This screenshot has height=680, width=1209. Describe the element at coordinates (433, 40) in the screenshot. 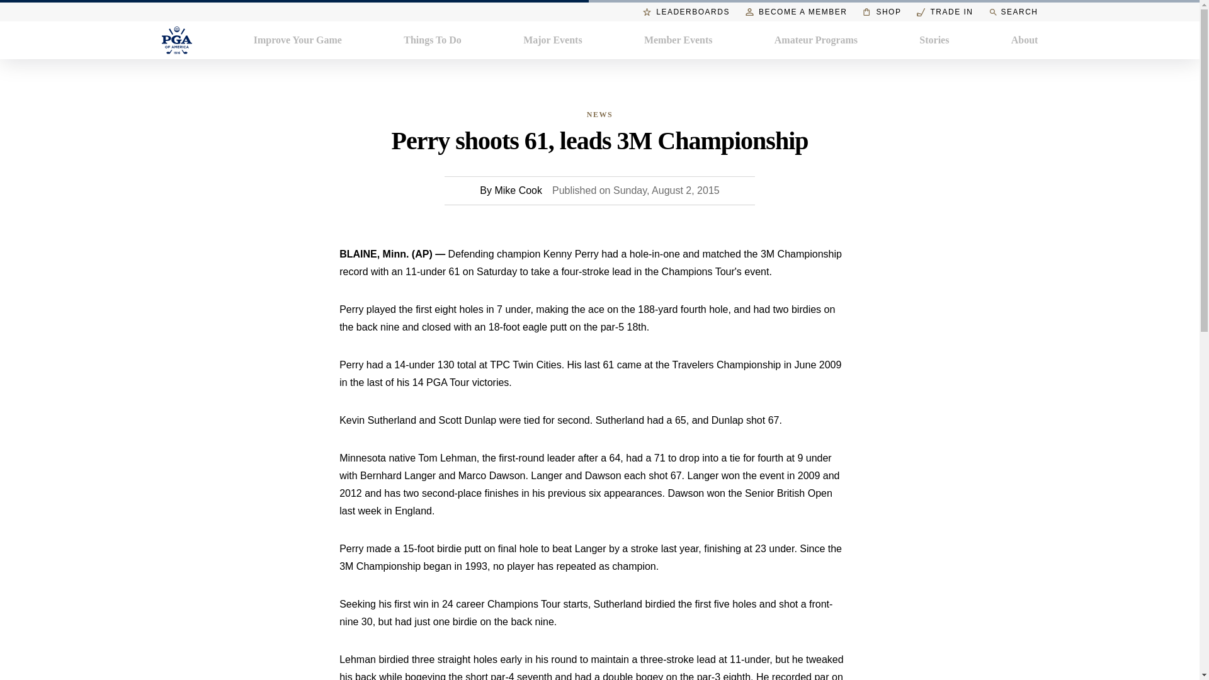

I see `Things To Do` at that location.